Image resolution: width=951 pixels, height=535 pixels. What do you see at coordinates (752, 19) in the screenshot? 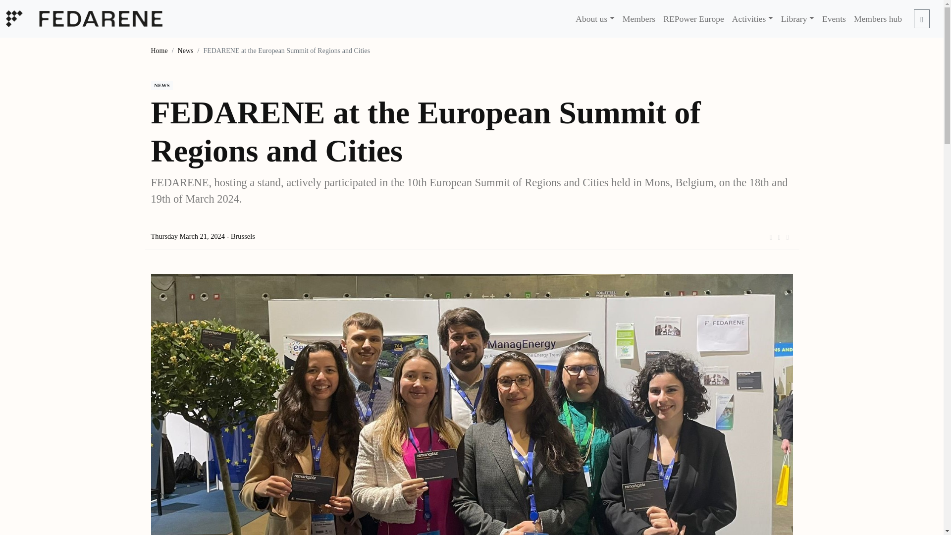
I see `Activities` at bounding box center [752, 19].